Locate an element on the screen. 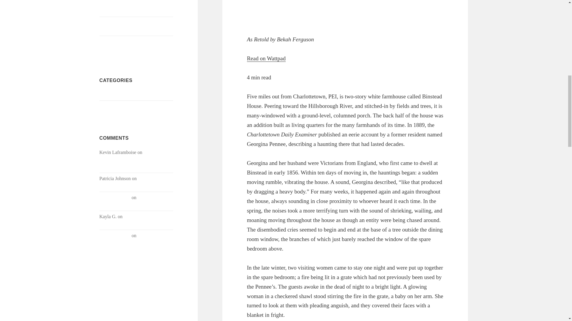 The height and width of the screenshot is (321, 572). Read on Wattpad is located at coordinates (266, 58).